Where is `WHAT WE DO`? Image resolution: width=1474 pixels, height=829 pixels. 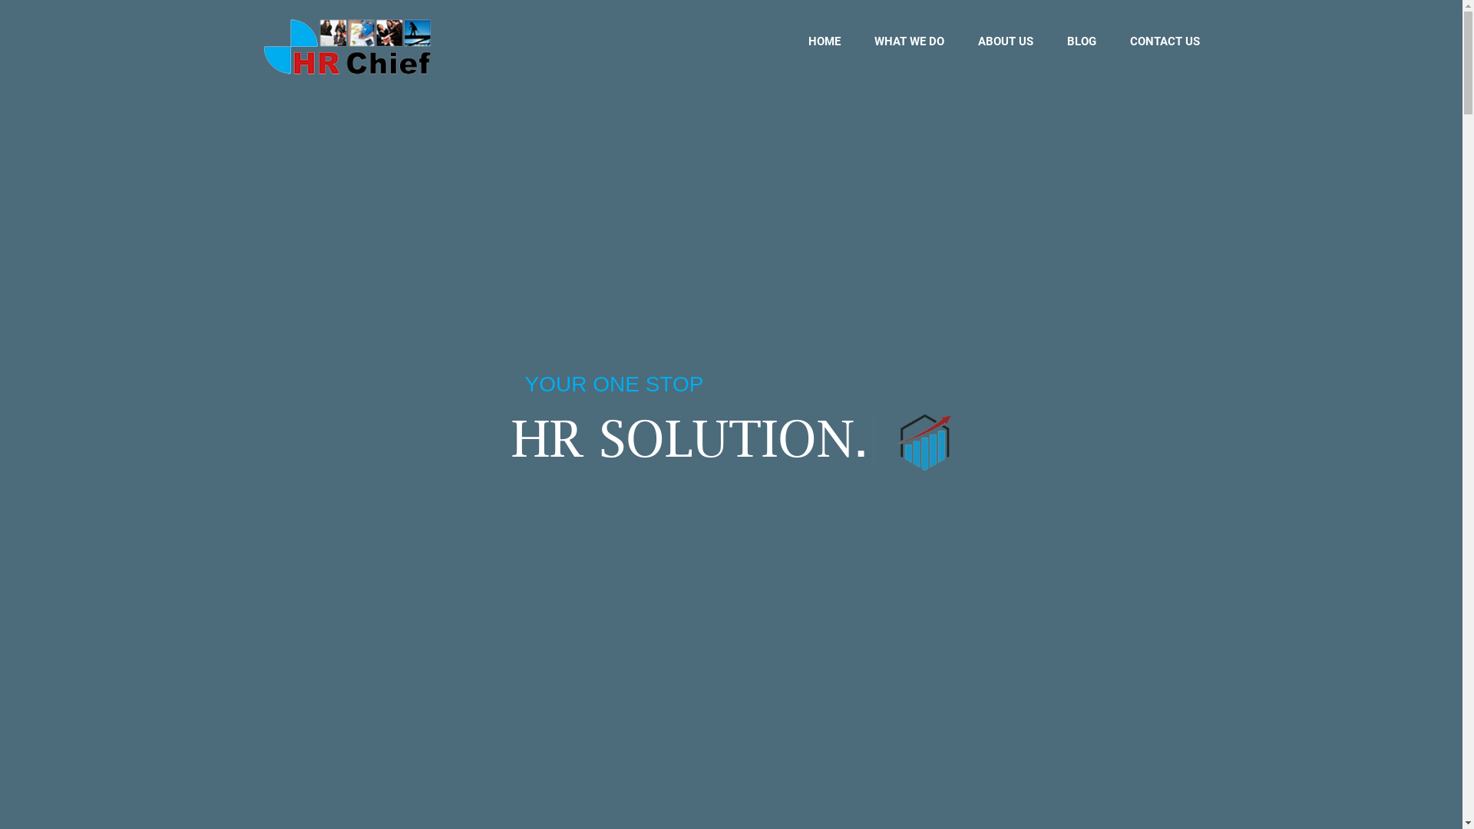
WHAT WE DO is located at coordinates (909, 41).